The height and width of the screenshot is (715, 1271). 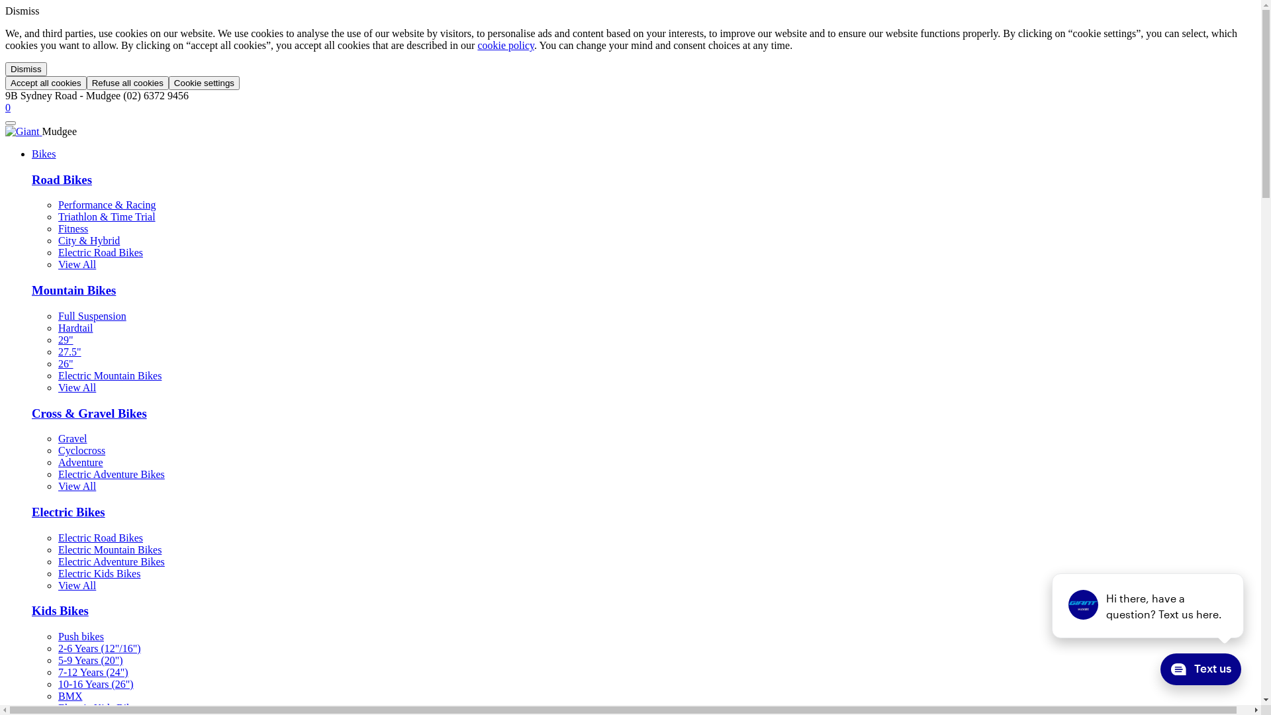 I want to click on cookie policy, so click(x=506, y=45).